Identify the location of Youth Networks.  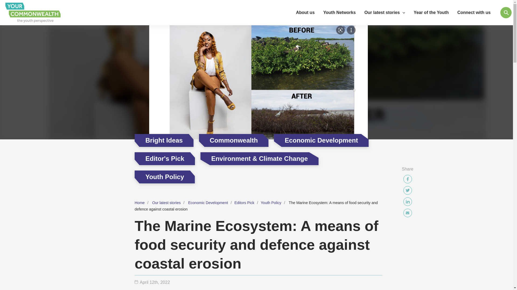
(340, 12).